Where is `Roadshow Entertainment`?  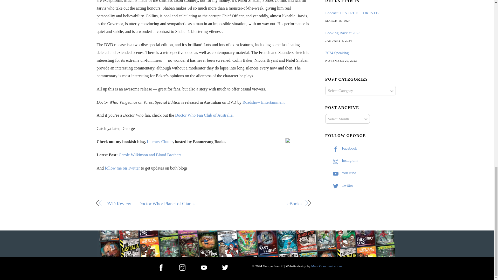 Roadshow Entertainment is located at coordinates (264, 102).